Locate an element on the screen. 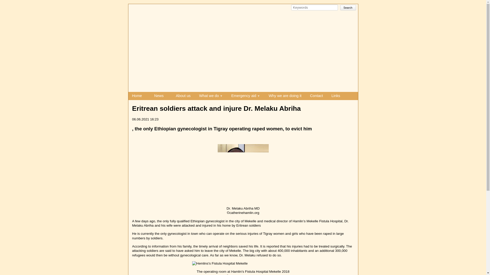 The image size is (490, 275). Neuigkeiten Details is located at coordinates (137, 7).